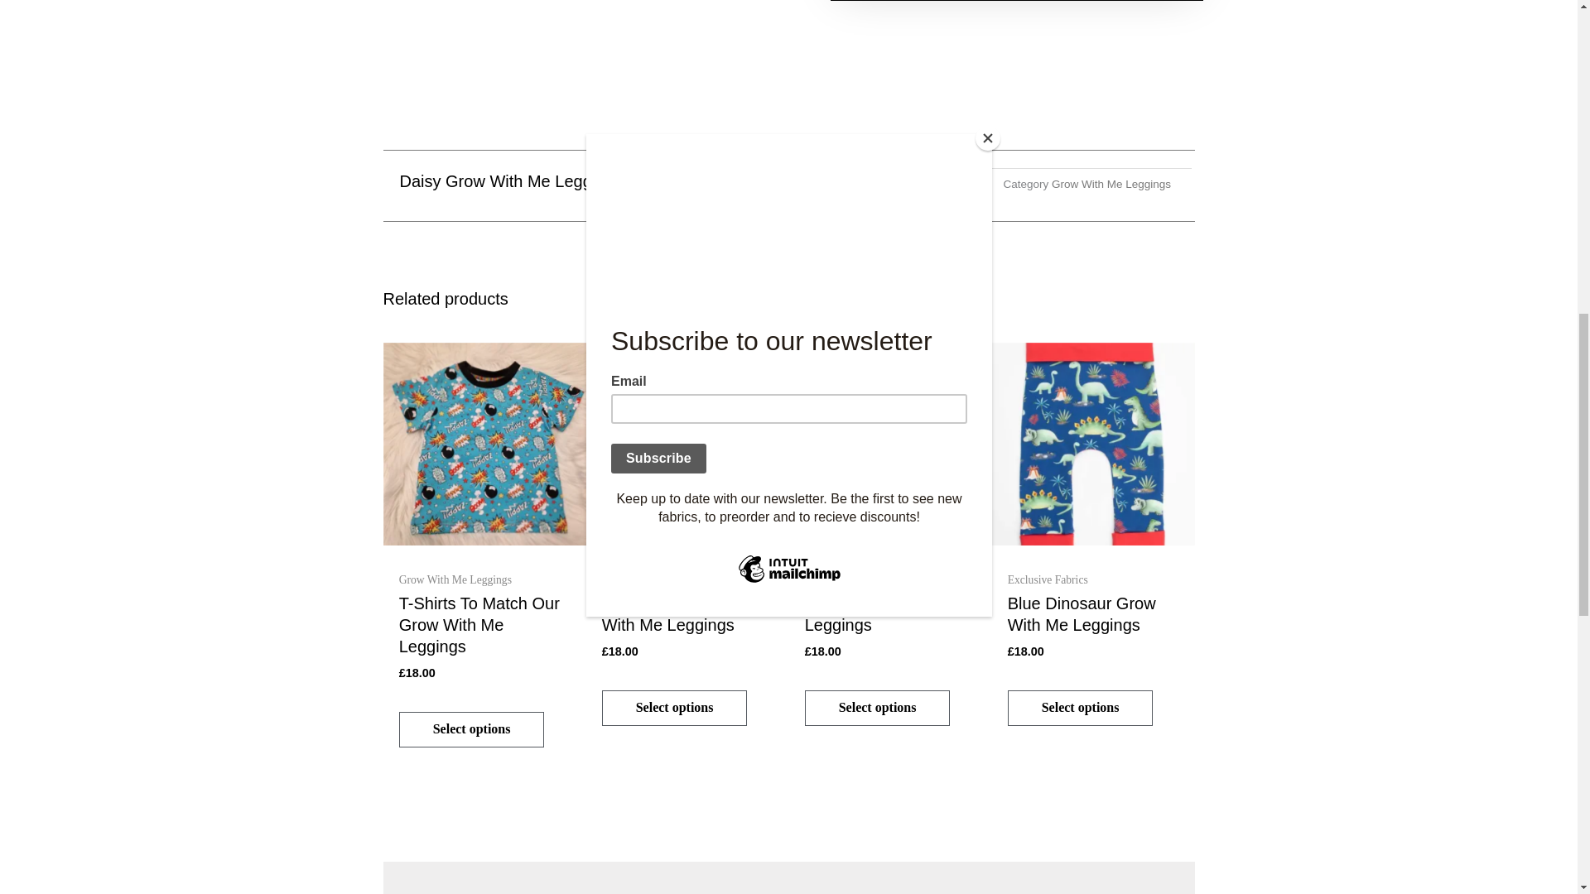 The height and width of the screenshot is (894, 1590). Describe the element at coordinates (674, 707) in the screenshot. I see `Select options` at that location.